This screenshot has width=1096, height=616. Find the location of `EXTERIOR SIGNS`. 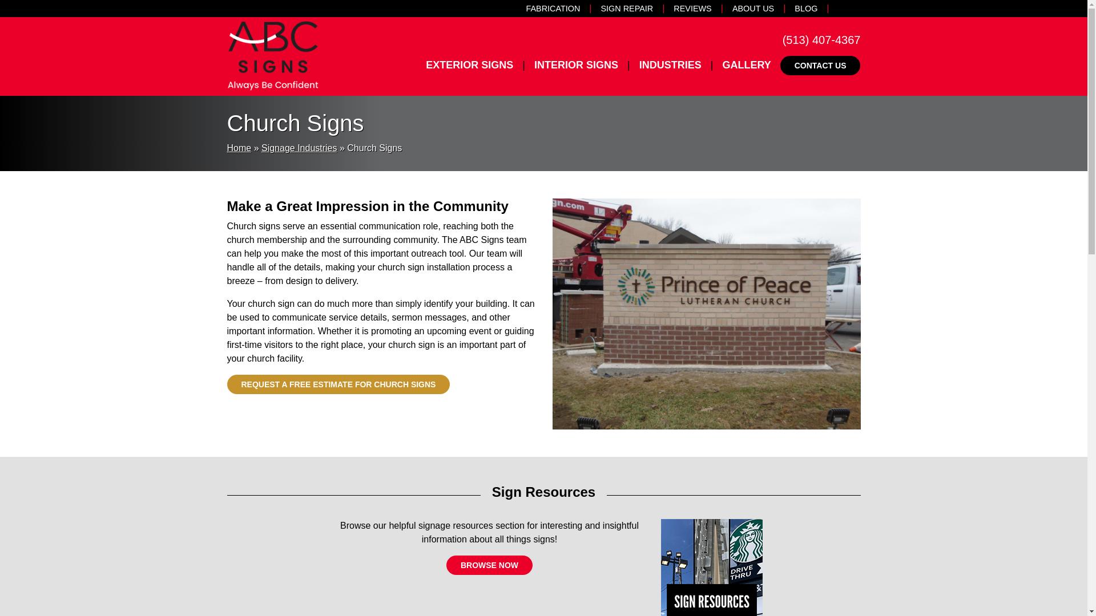

EXTERIOR SIGNS is located at coordinates (470, 65).